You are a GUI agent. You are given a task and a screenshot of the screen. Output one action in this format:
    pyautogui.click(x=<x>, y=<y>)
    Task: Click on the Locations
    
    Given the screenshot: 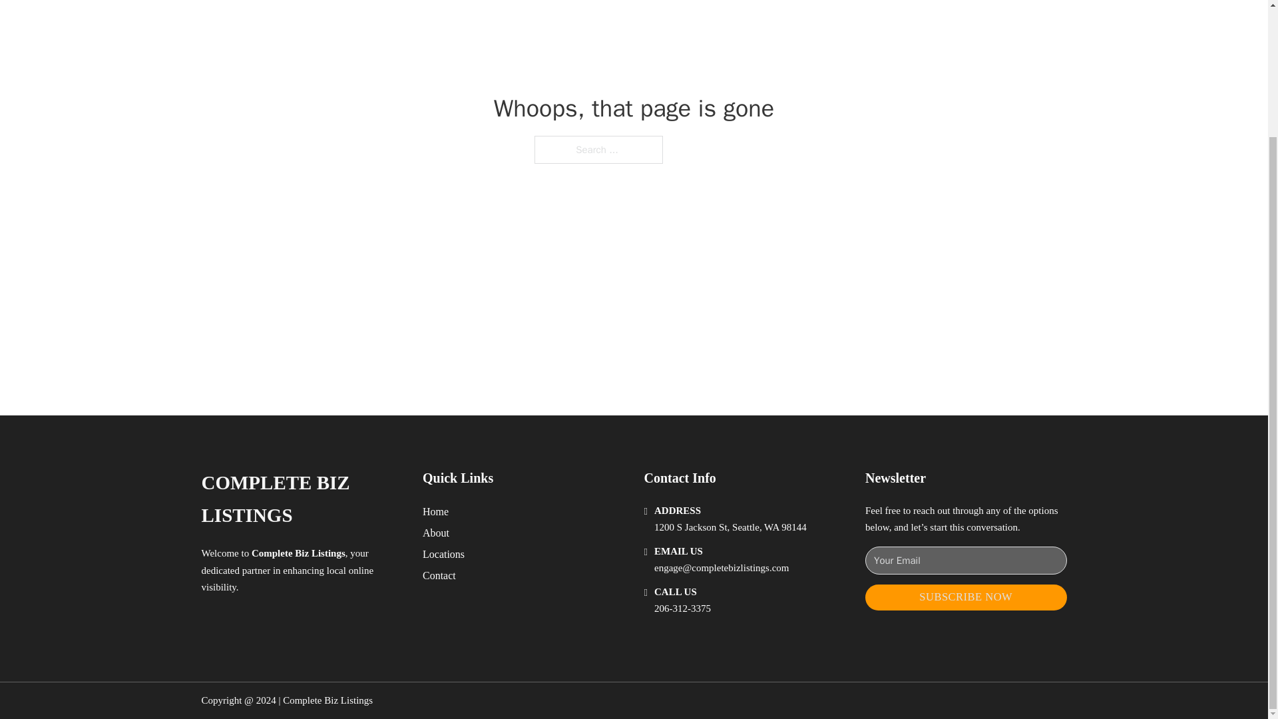 What is the action you would take?
    pyautogui.click(x=443, y=554)
    